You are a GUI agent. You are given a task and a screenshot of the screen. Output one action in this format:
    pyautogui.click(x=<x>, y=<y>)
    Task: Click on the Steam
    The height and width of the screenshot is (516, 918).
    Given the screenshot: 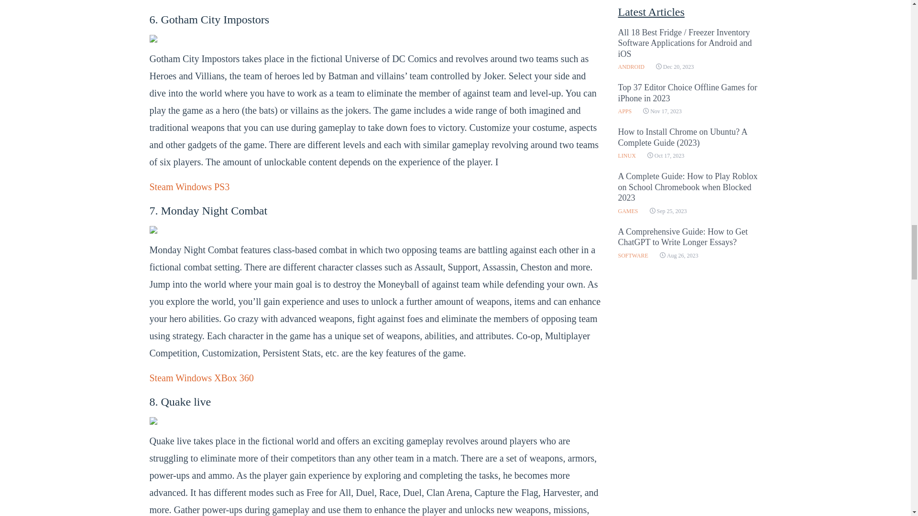 What is the action you would take?
    pyautogui.click(x=161, y=377)
    